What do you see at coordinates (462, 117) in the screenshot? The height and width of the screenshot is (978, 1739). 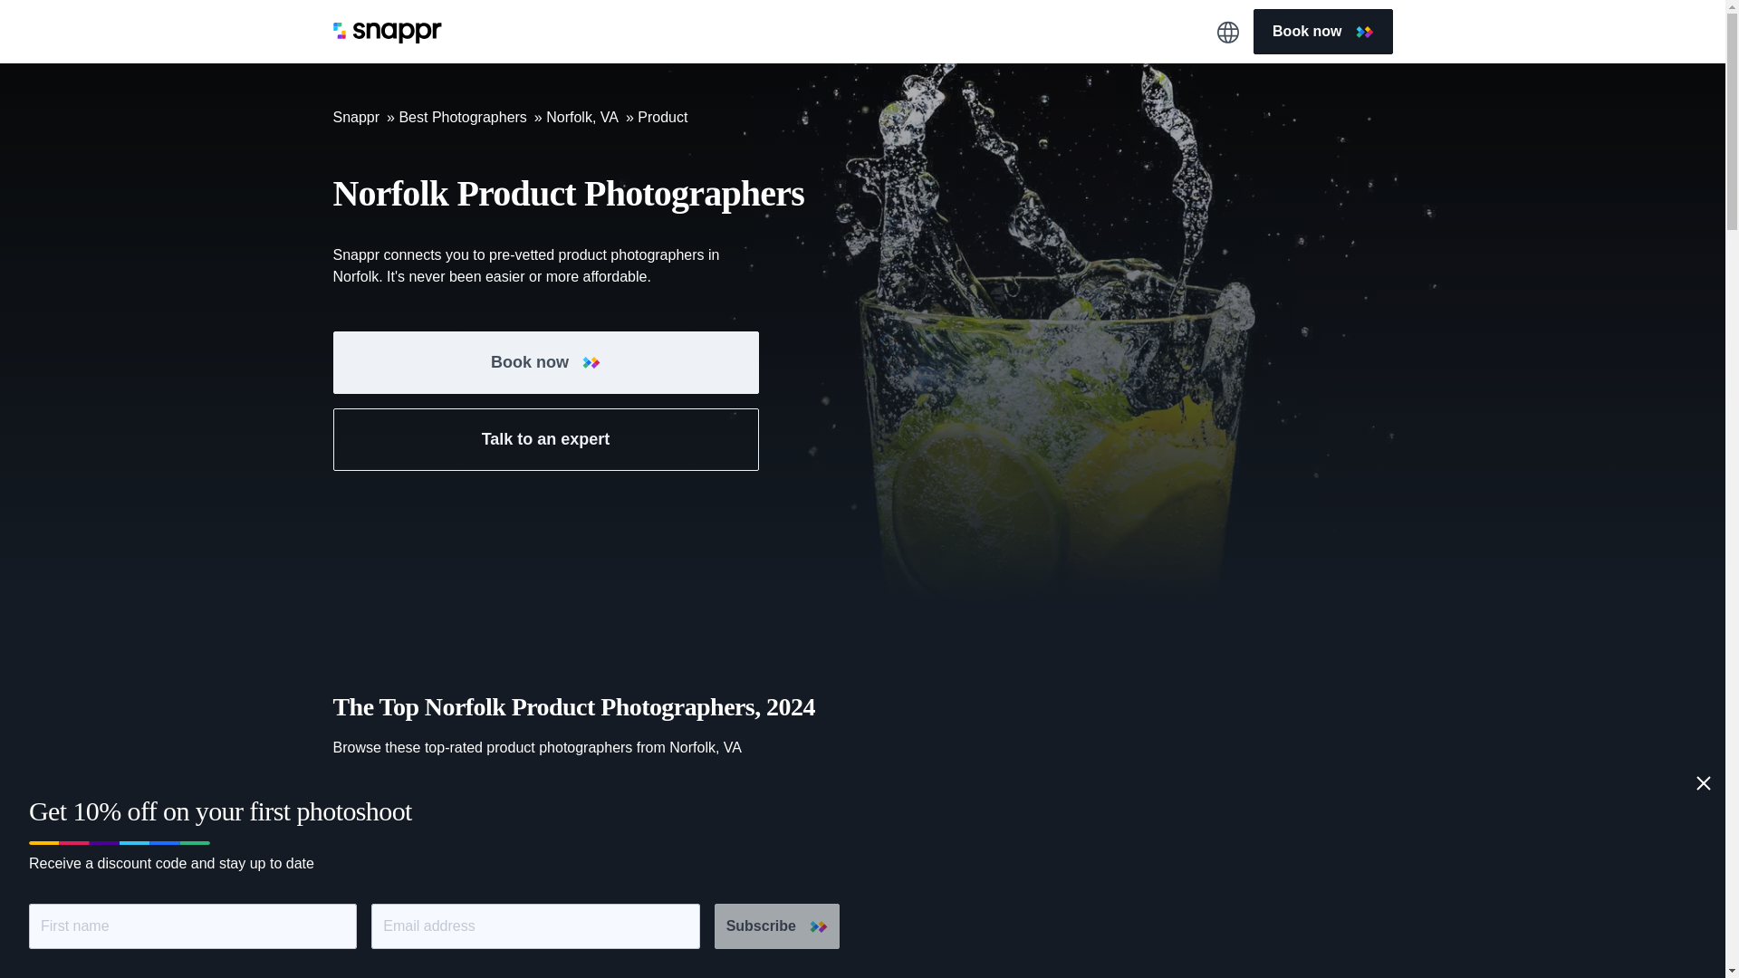 I see `Best Photographers` at bounding box center [462, 117].